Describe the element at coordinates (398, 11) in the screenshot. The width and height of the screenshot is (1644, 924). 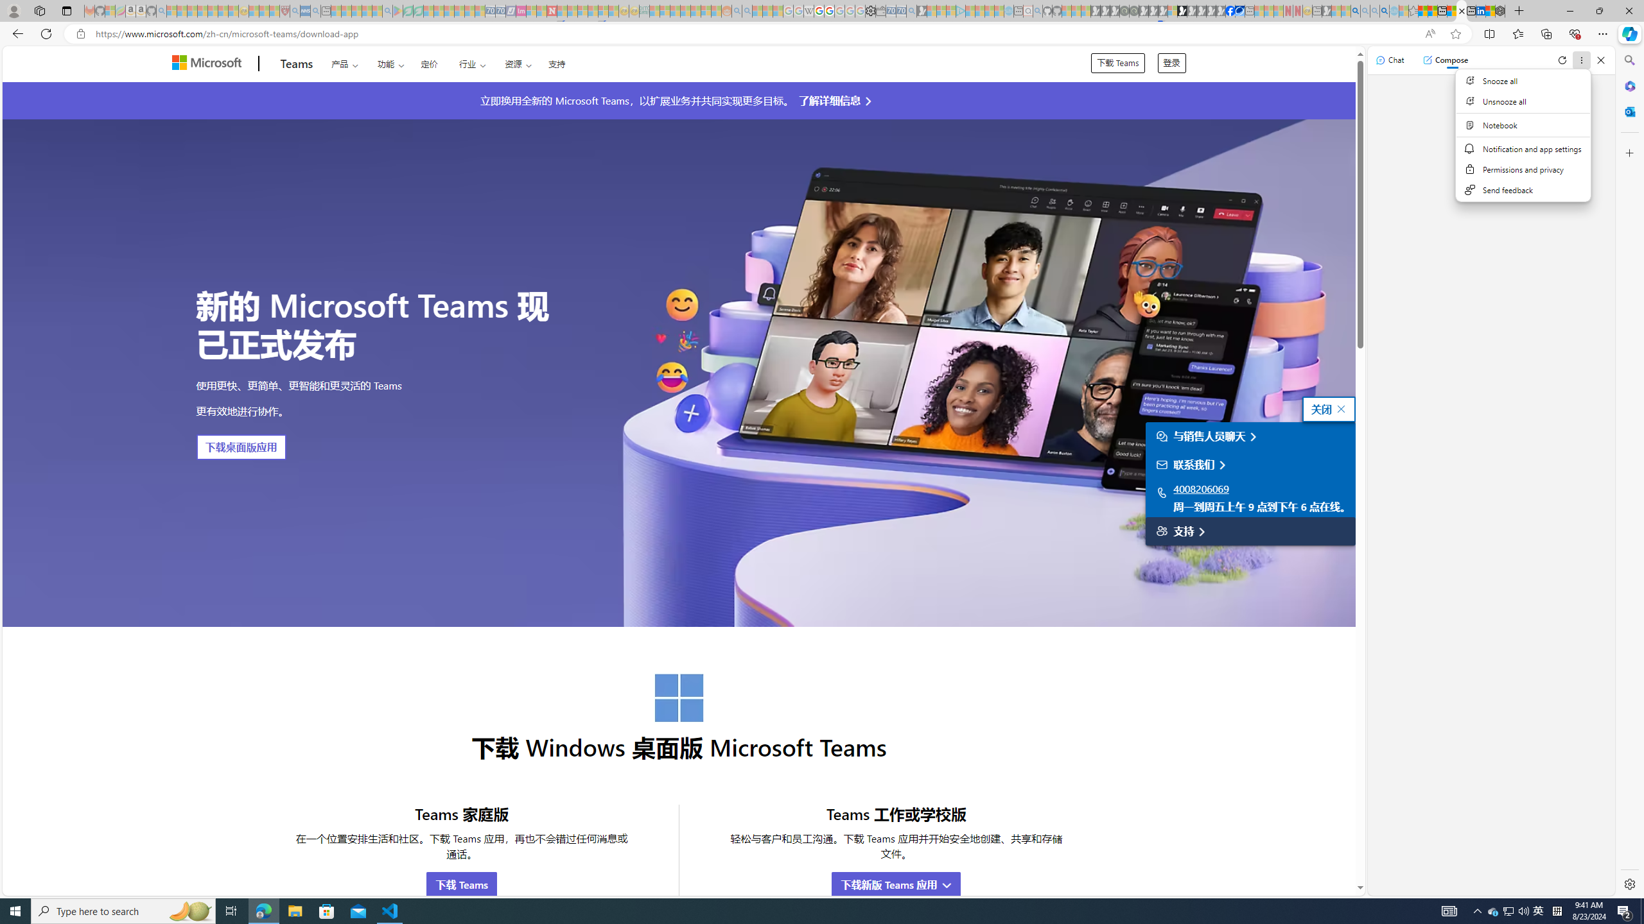
I see `Bluey: Let's Play! - Apps on Google Play - Sleeping` at that location.